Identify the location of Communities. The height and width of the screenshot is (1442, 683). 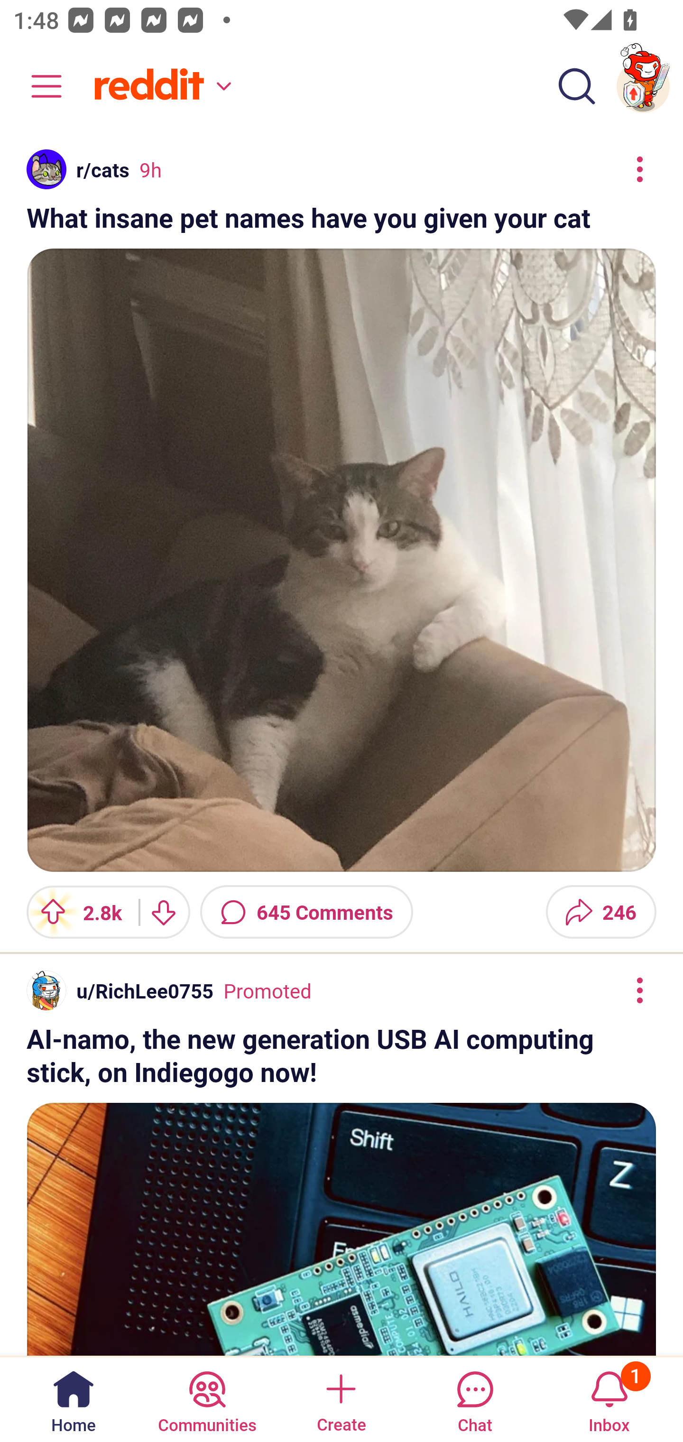
(207, 1398).